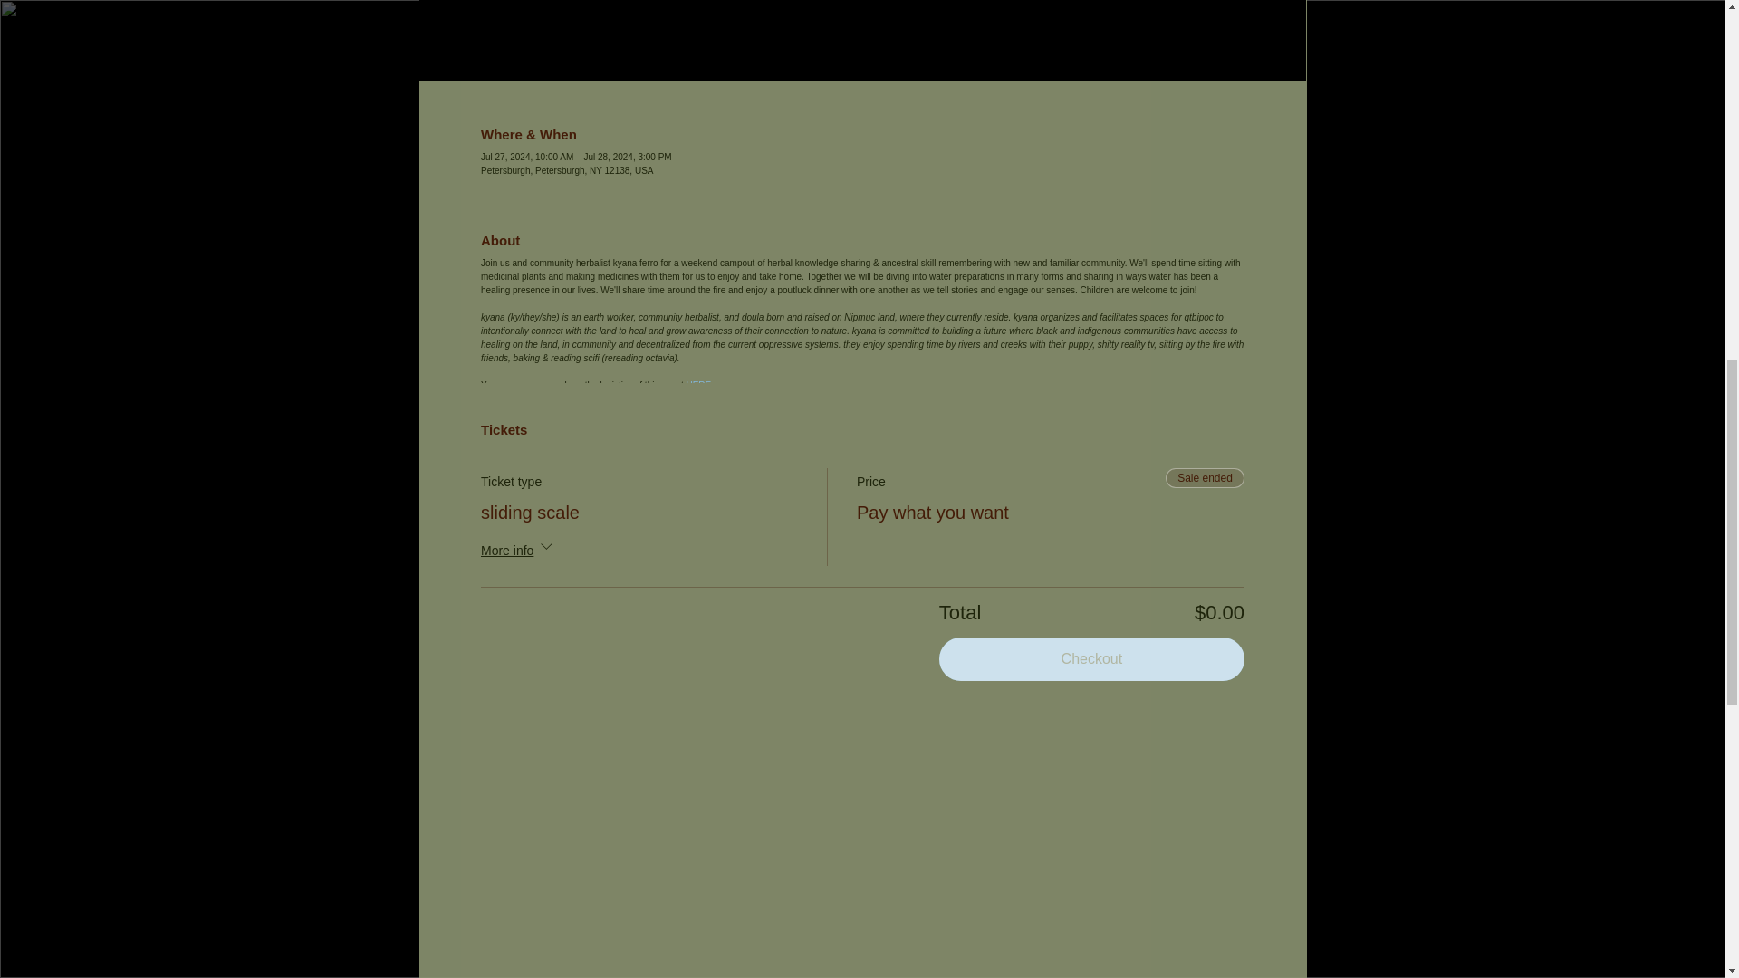 This screenshot has height=978, width=1739. I want to click on HERE, so click(697, 385).